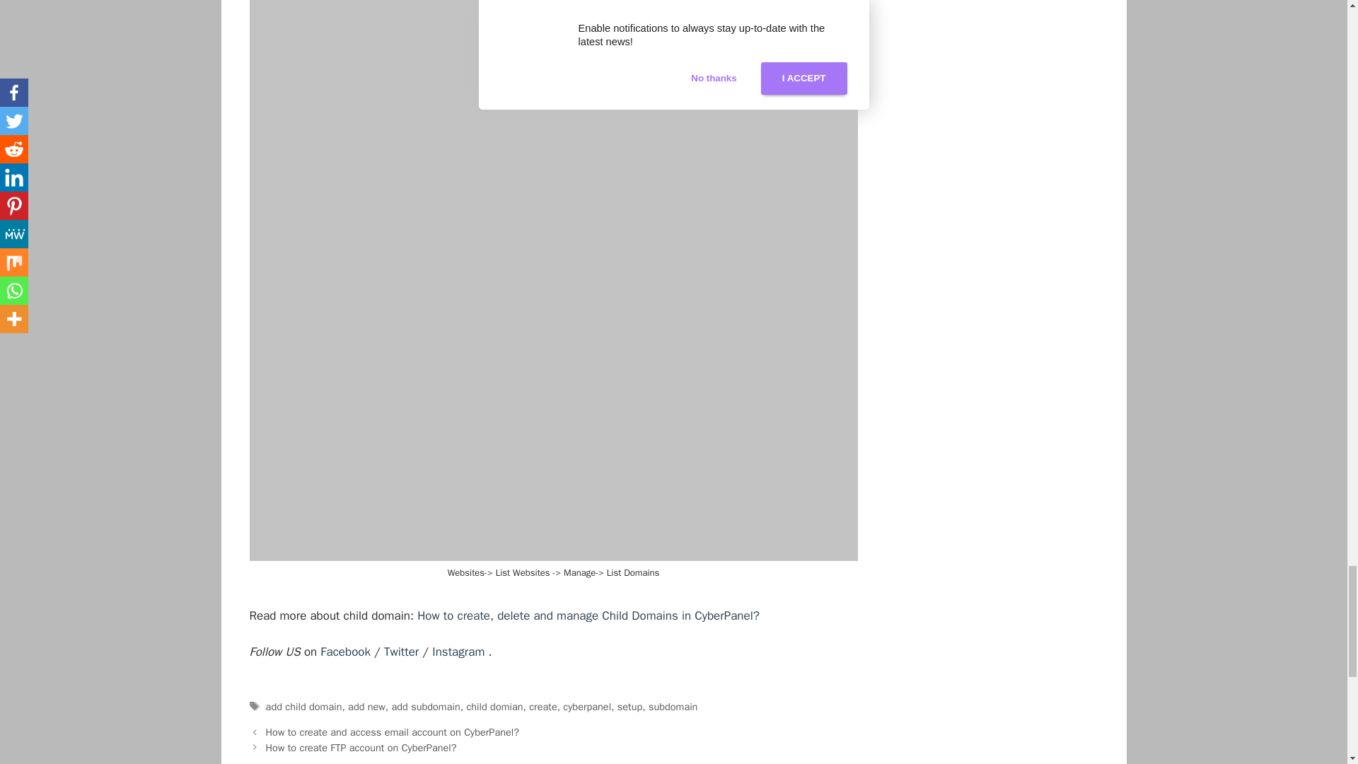 This screenshot has height=764, width=1358. Describe the element at coordinates (543, 706) in the screenshot. I see `create` at that location.